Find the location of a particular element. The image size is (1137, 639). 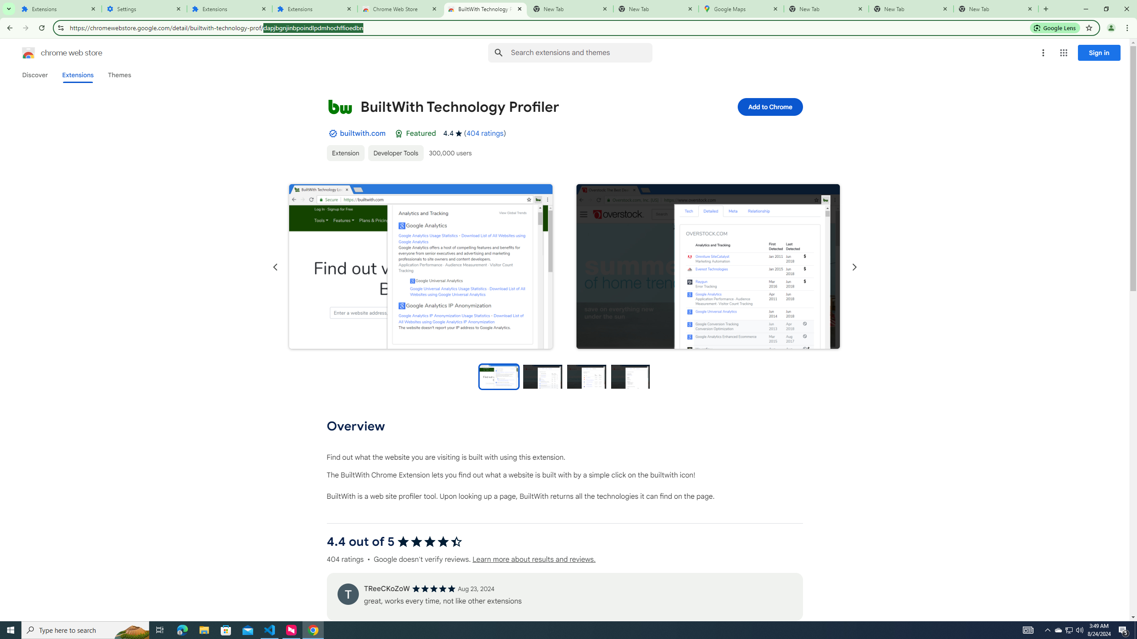

Search input is located at coordinates (581, 52).